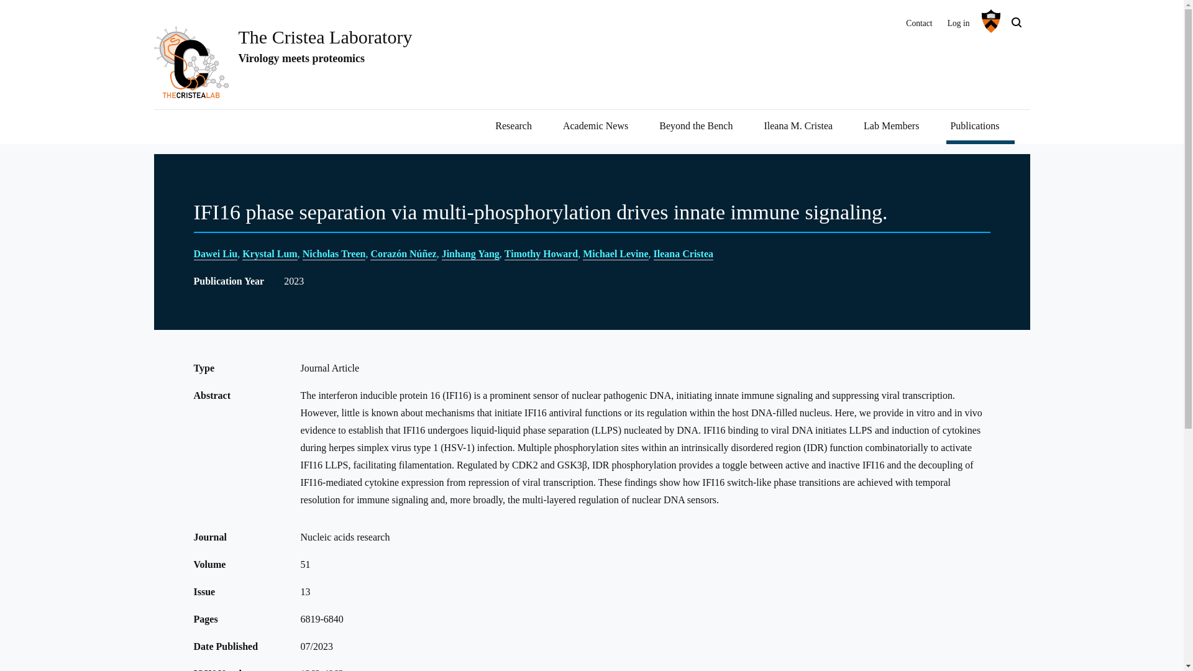 This screenshot has height=671, width=1193. Describe the element at coordinates (326, 37) in the screenshot. I see `Home` at that location.